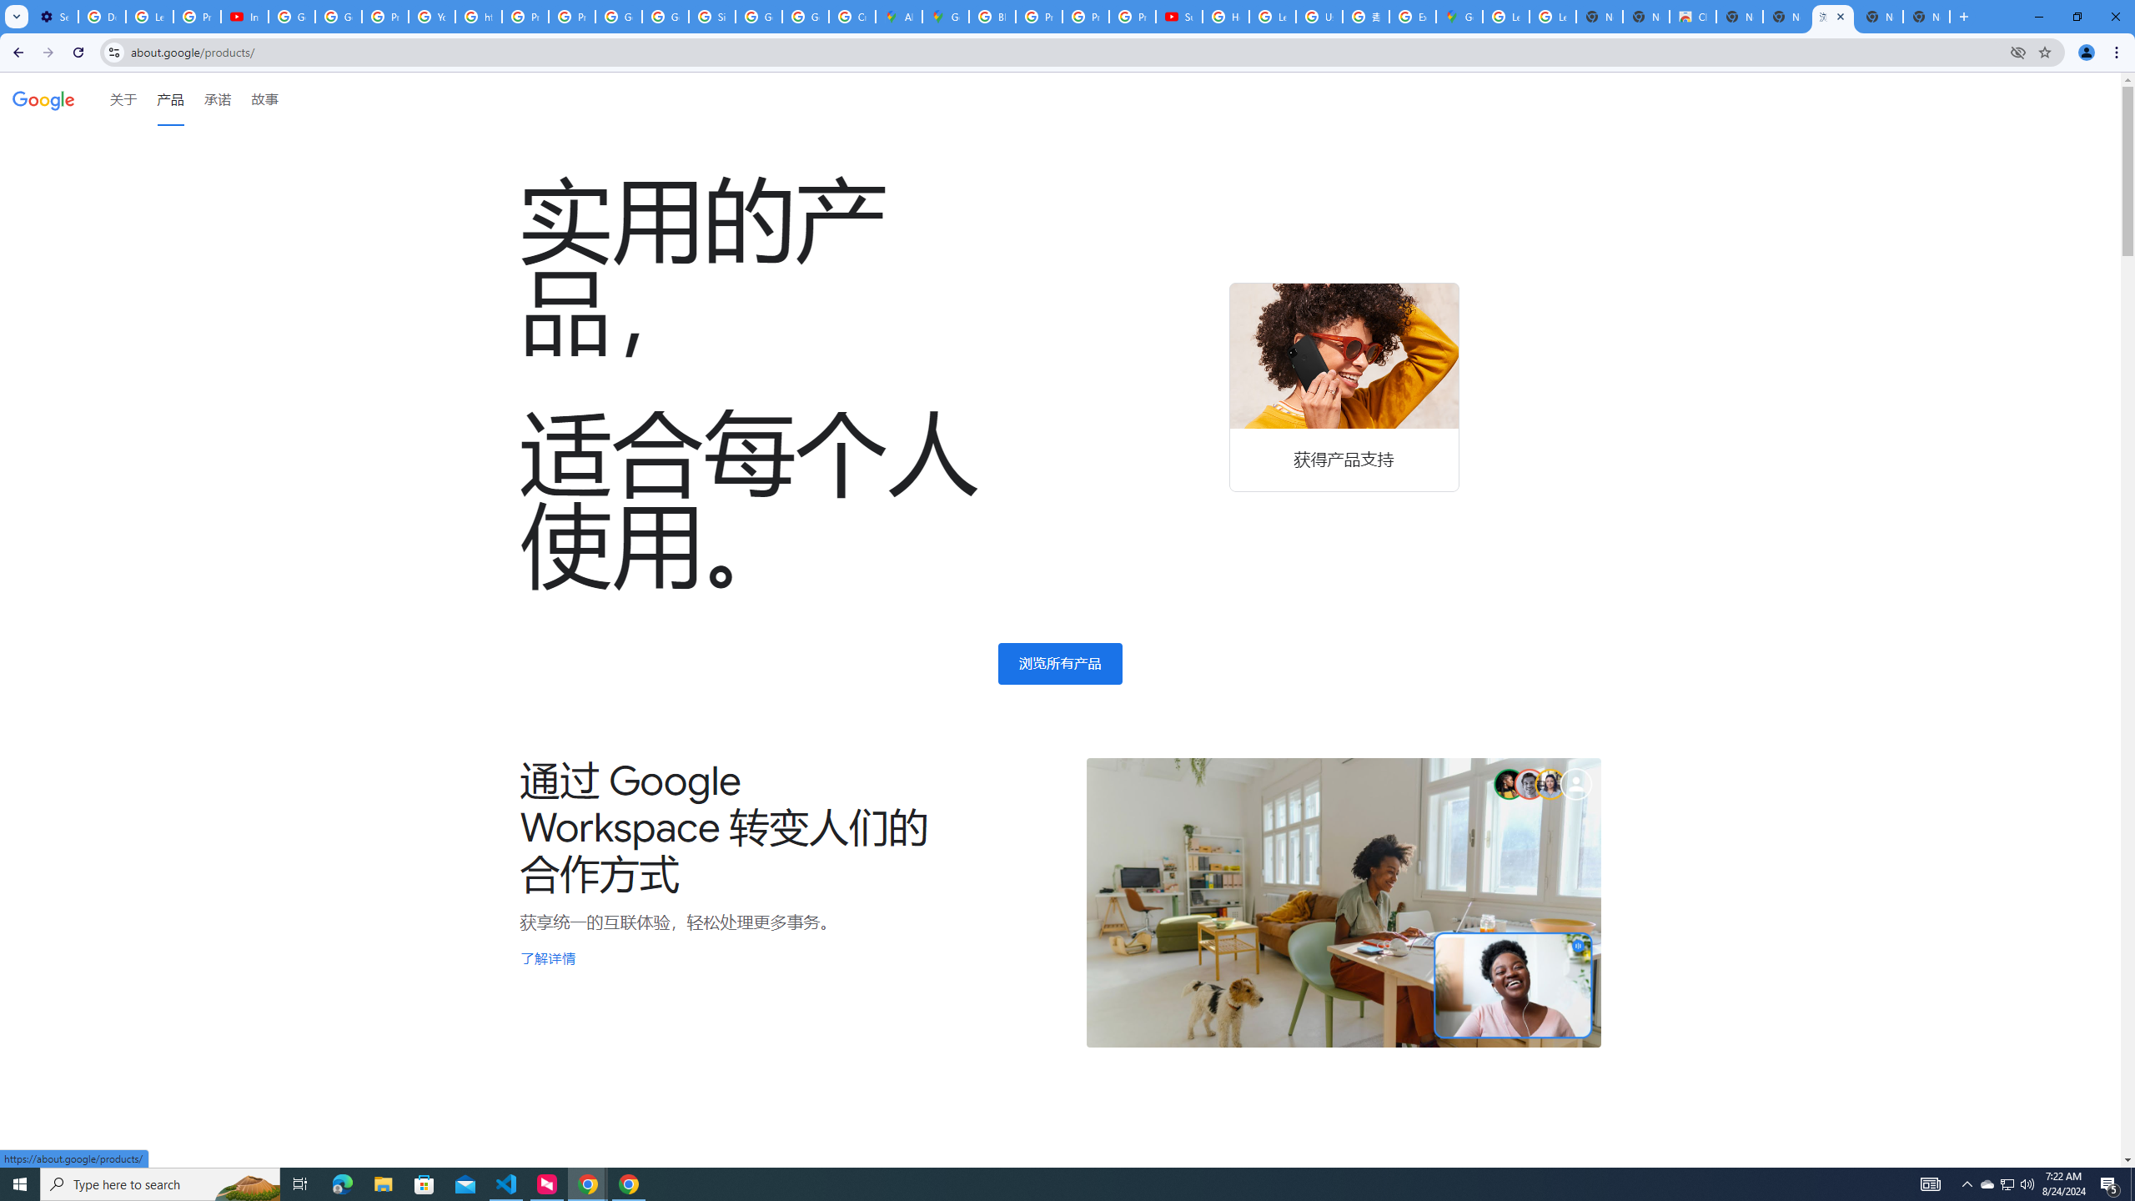 The height and width of the screenshot is (1201, 2135). Describe the element at coordinates (946, 17) in the screenshot. I see `Google Maps` at that location.